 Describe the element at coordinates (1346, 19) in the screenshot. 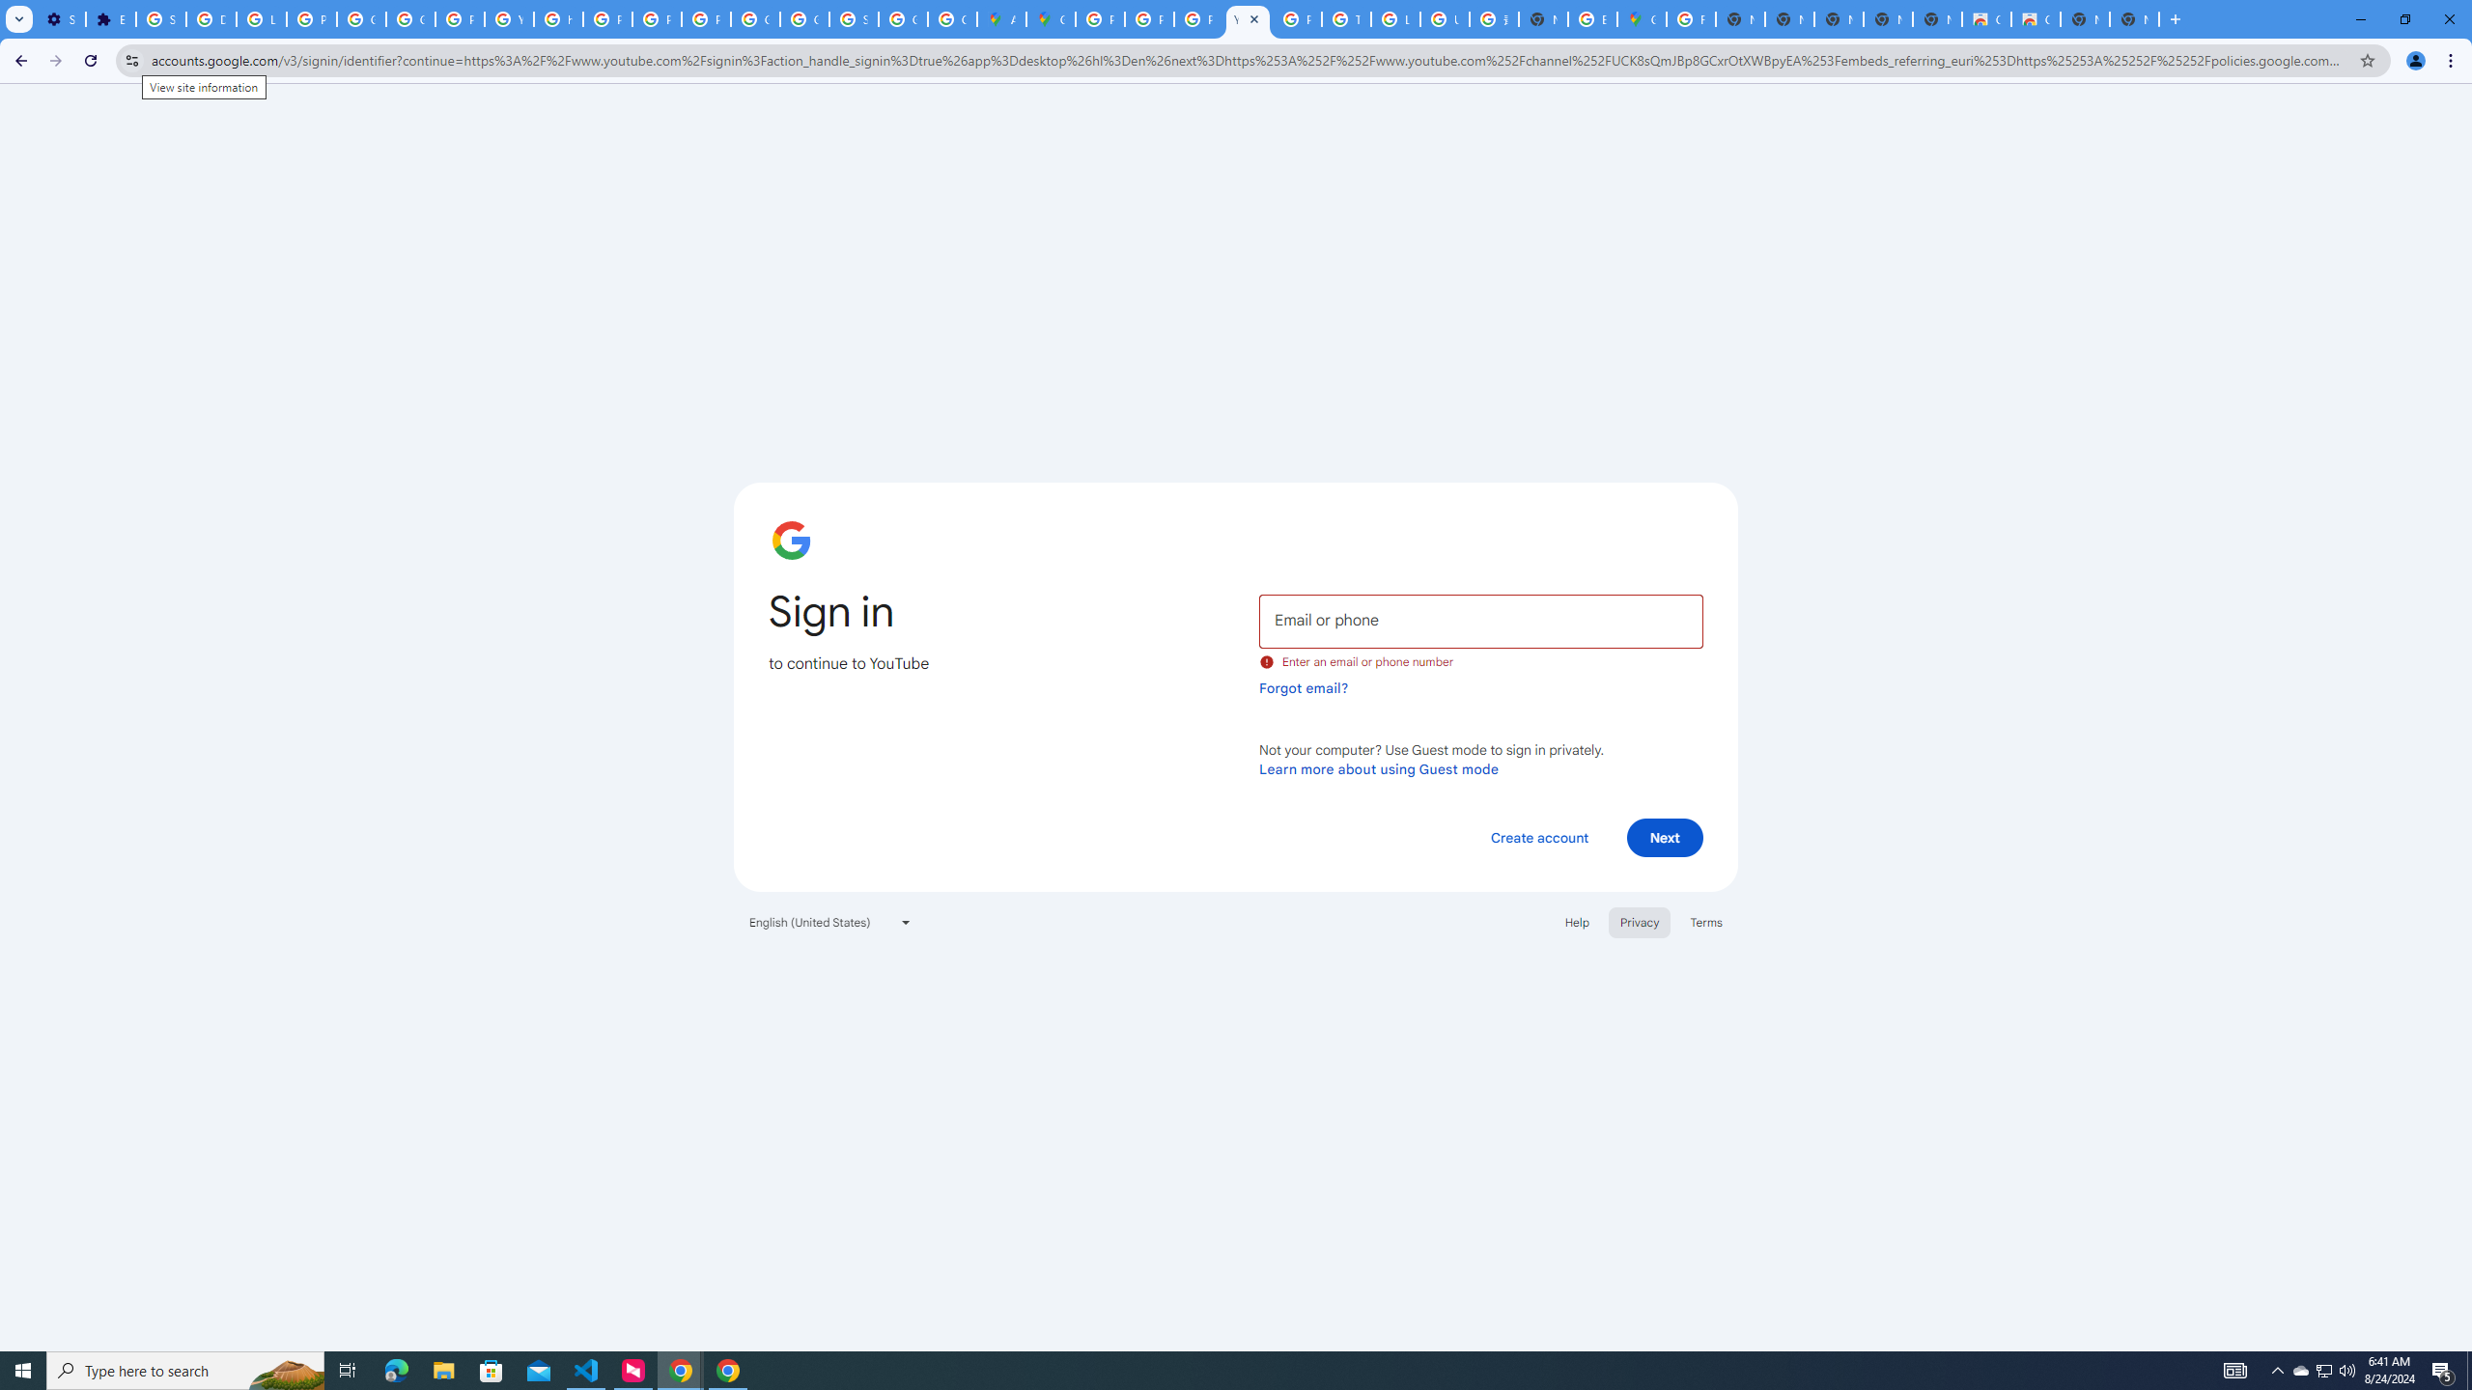

I see `Tips & tricks for Chrome - Google Chrome Help` at that location.